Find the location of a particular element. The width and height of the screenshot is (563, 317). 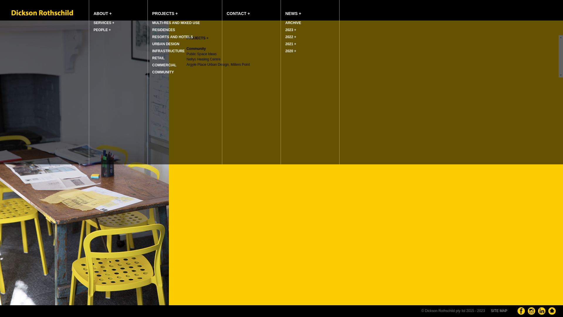

2020 + is located at coordinates (310, 51).